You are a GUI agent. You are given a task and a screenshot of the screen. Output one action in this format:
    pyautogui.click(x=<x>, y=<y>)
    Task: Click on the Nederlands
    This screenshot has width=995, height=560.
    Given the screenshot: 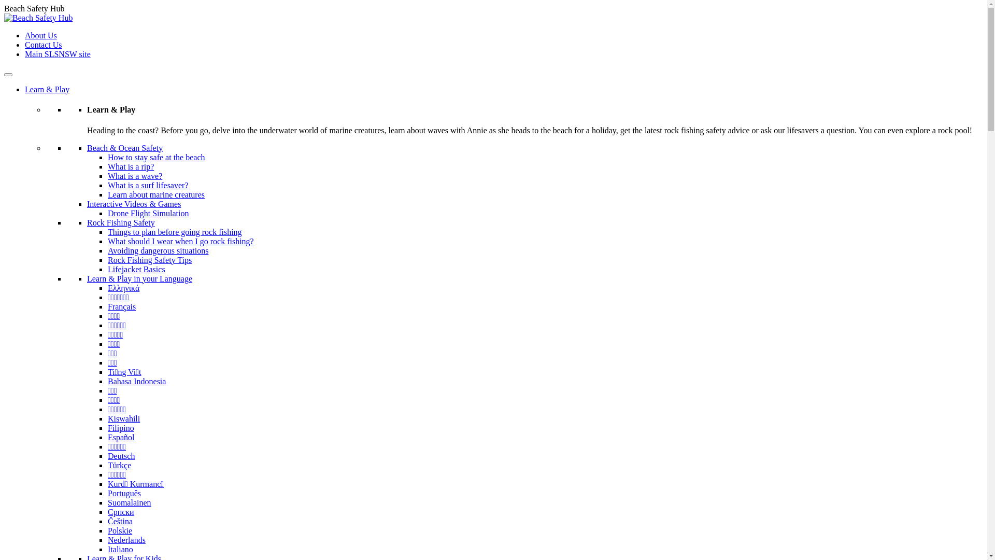 What is the action you would take?
    pyautogui.click(x=126, y=540)
    